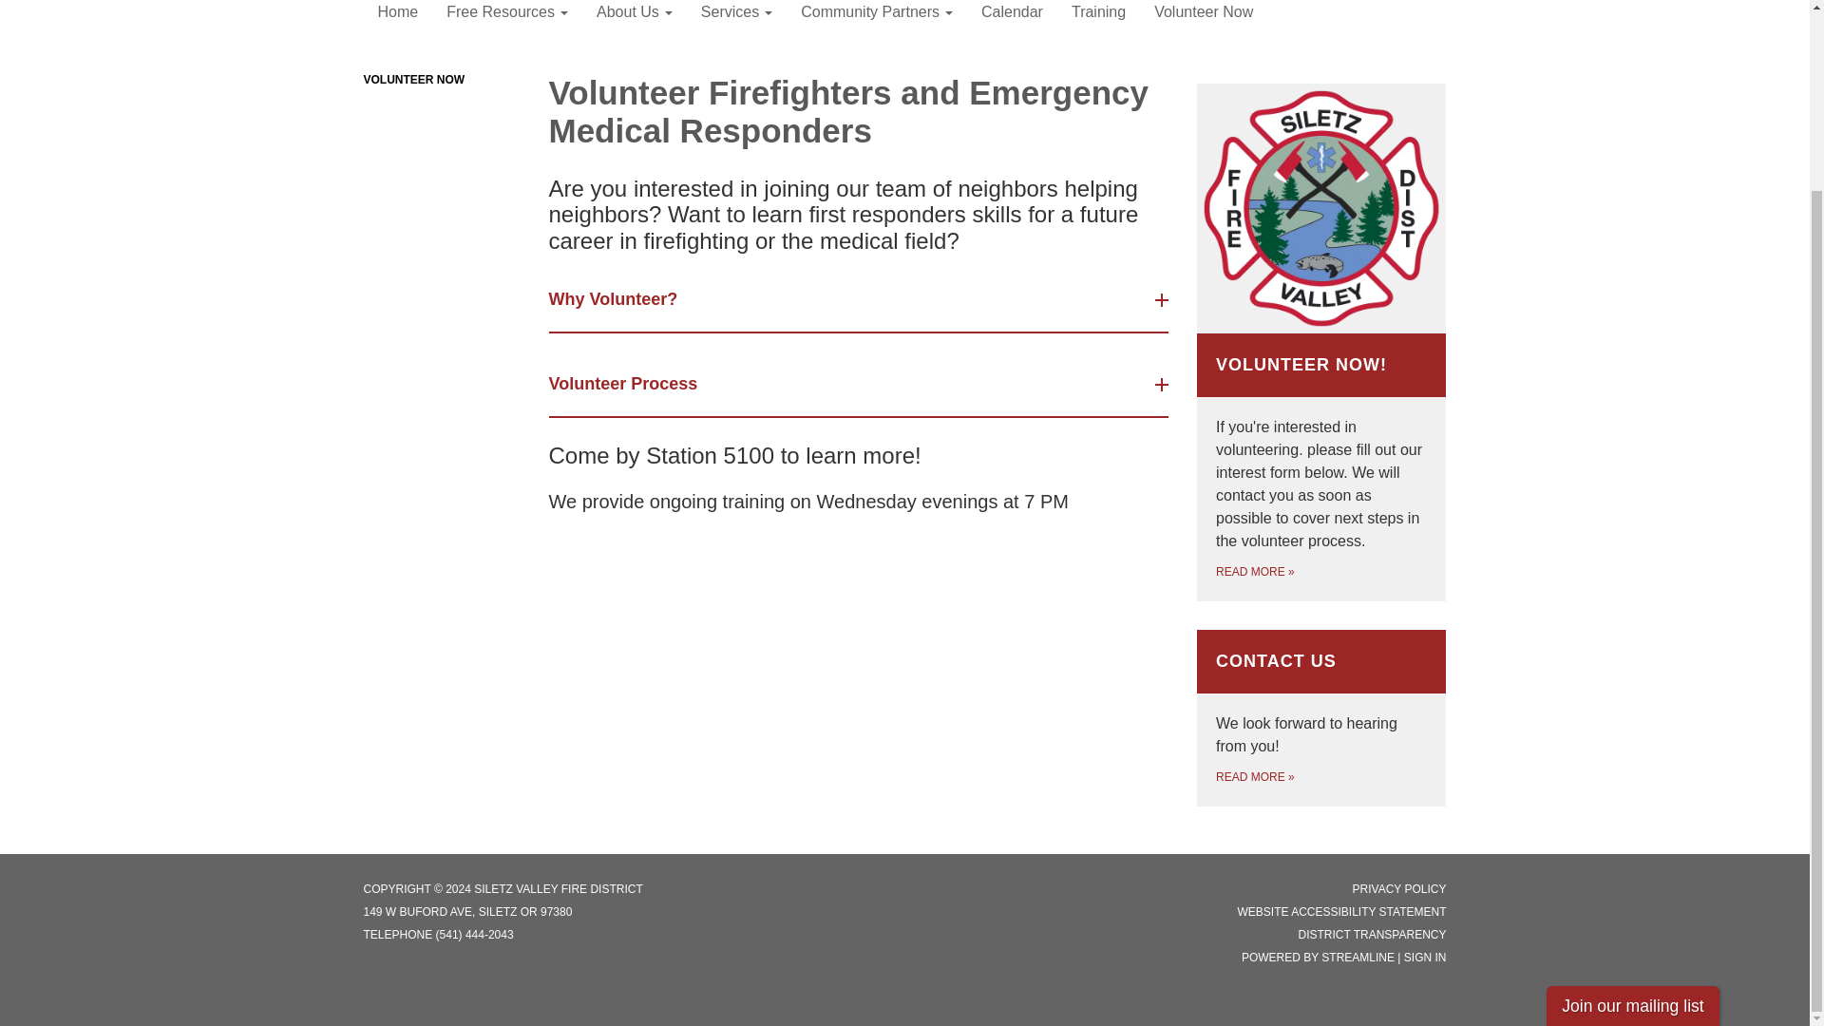 The height and width of the screenshot is (1026, 1824). I want to click on Home, so click(397, 17).